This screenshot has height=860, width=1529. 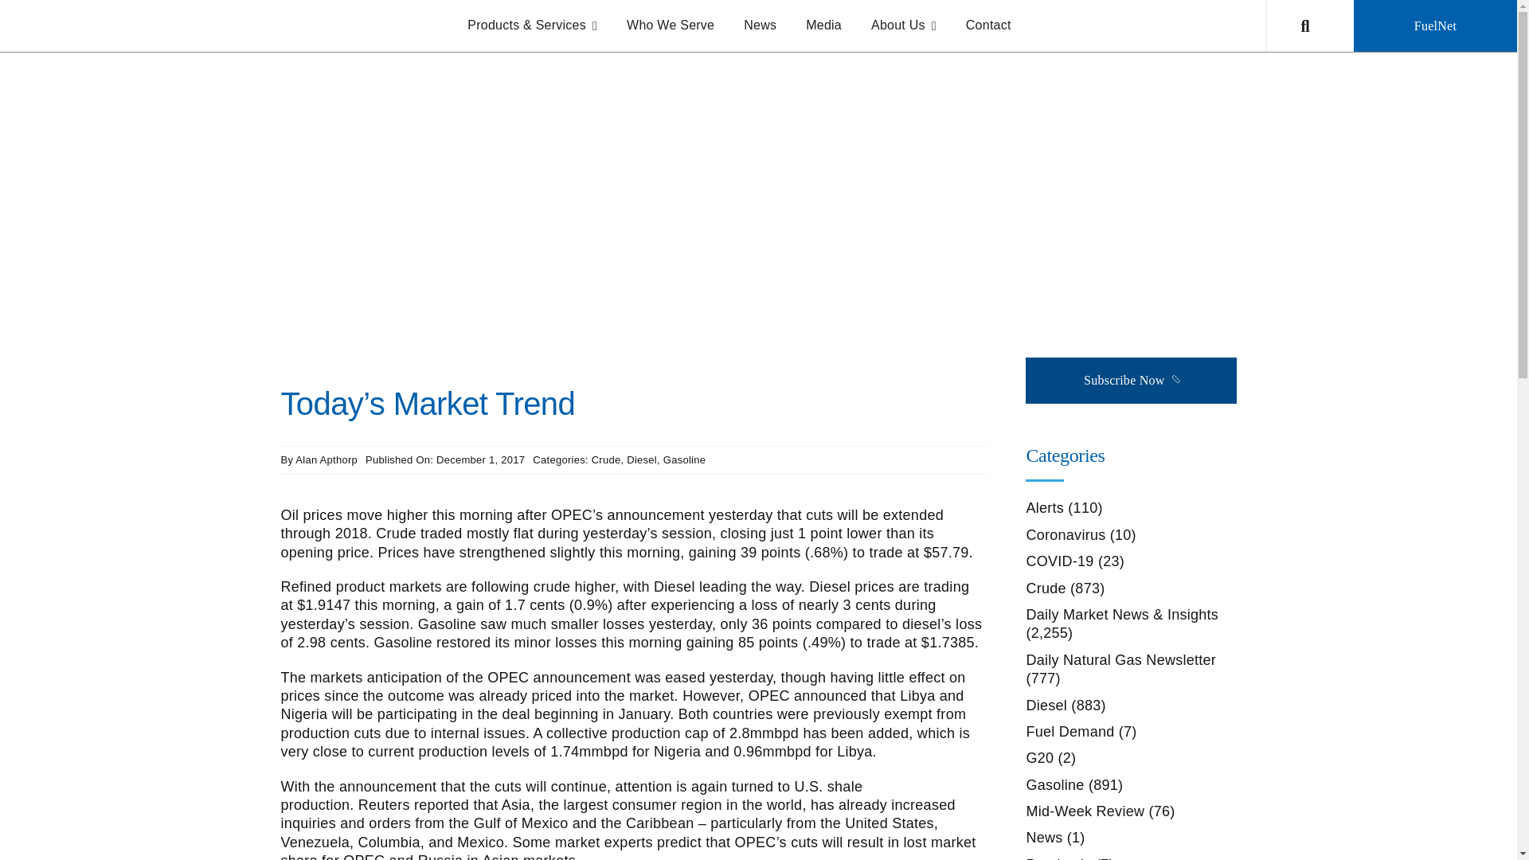 What do you see at coordinates (903, 25) in the screenshot?
I see `About Us` at bounding box center [903, 25].